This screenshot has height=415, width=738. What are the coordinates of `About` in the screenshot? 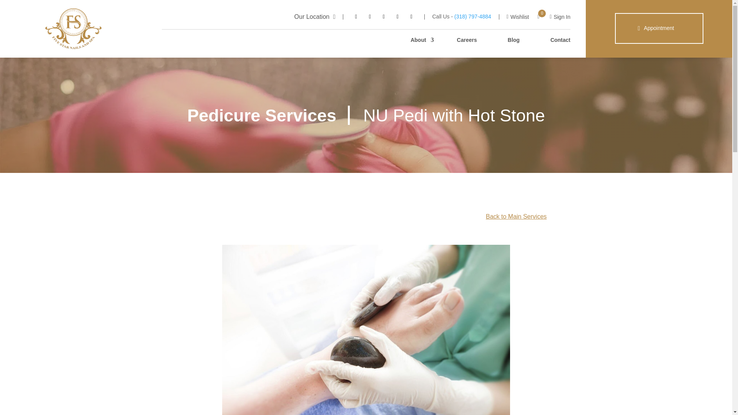 It's located at (418, 40).